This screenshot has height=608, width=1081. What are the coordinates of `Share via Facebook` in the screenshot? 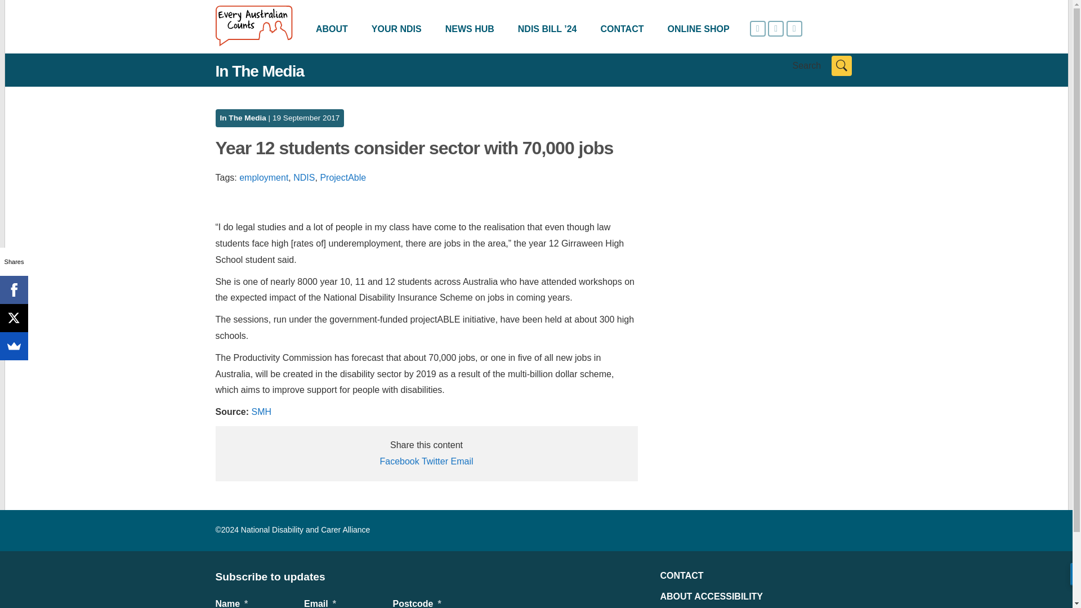 It's located at (399, 462).